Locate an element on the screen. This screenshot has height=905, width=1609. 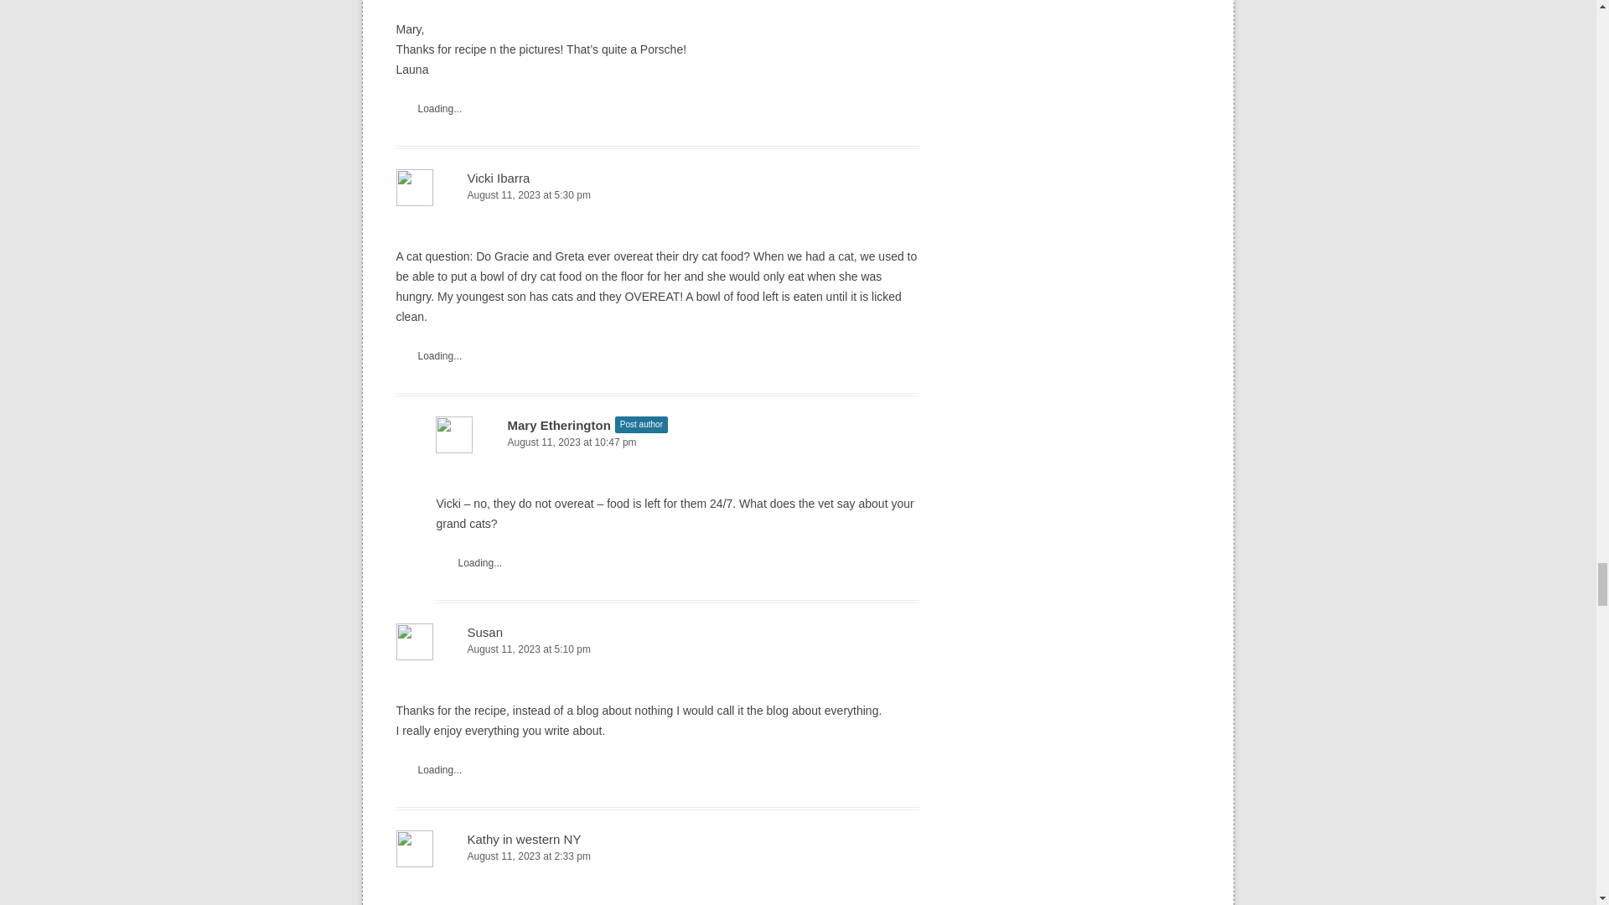
August 11, 2023 at 5:30 pm is located at coordinates (657, 195).